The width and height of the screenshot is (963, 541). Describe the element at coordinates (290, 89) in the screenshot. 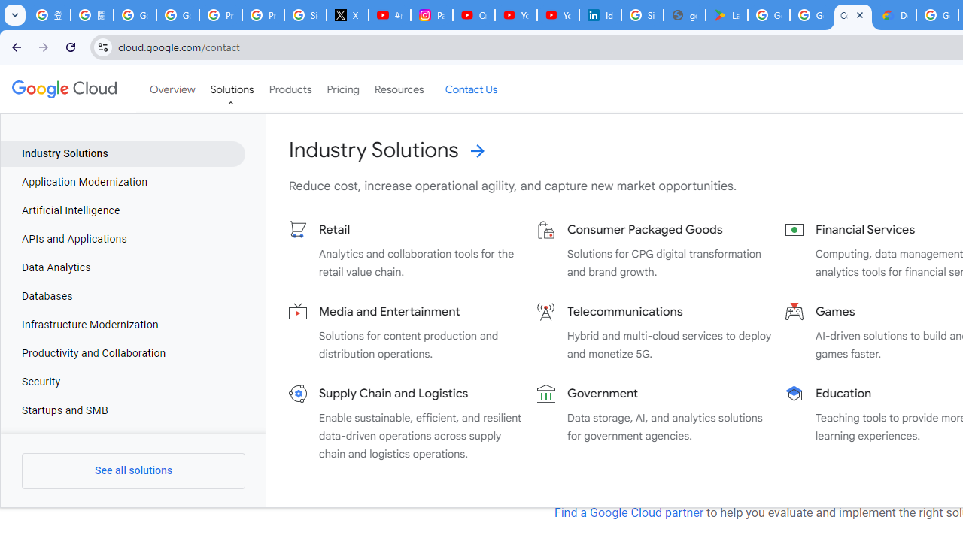

I see `Products` at that location.